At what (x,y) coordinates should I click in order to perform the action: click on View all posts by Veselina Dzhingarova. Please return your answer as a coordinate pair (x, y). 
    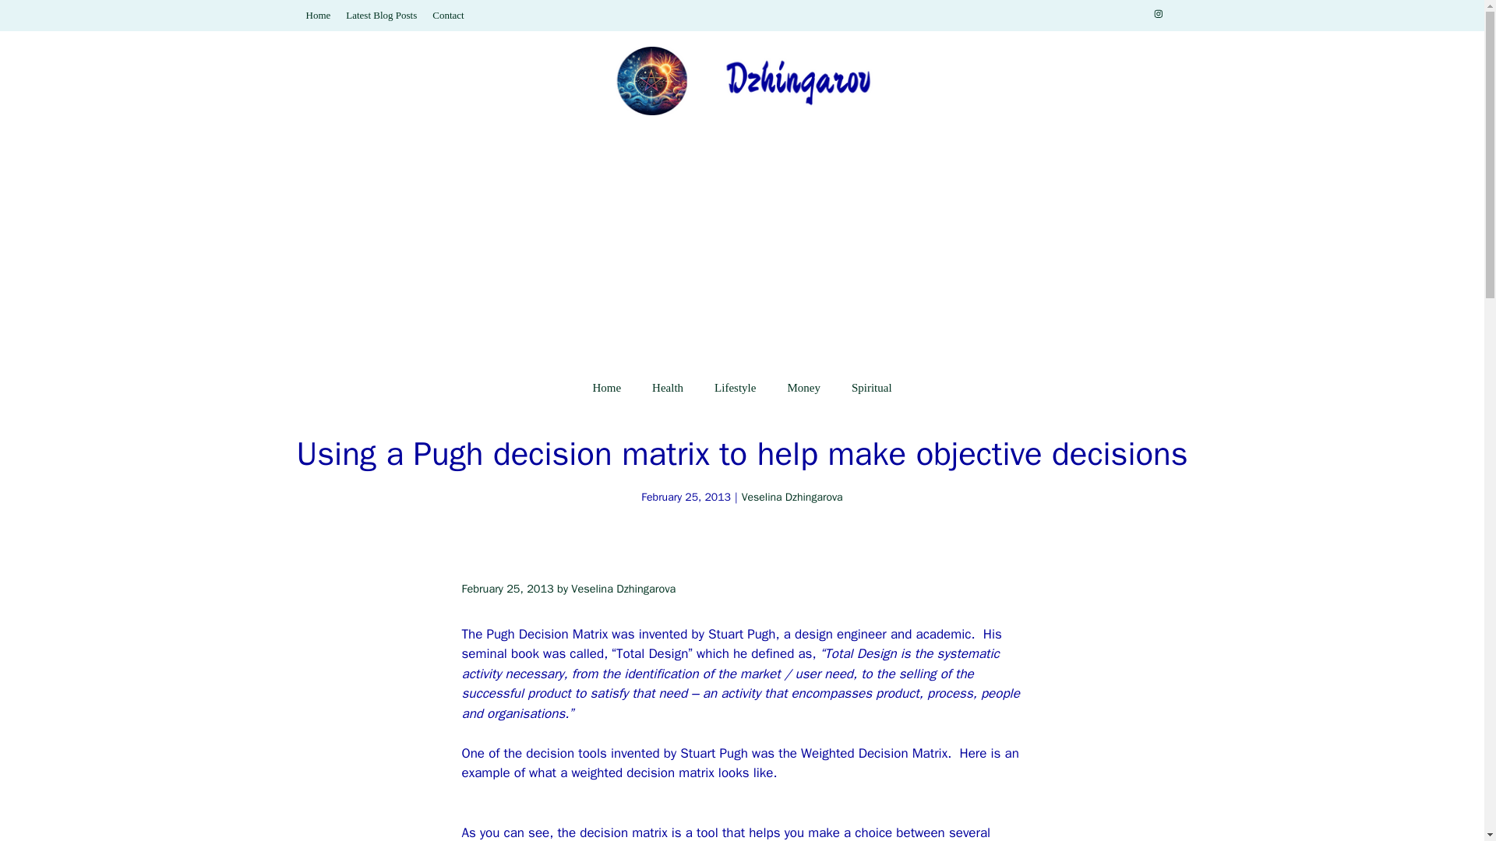
    Looking at the image, I should click on (623, 589).